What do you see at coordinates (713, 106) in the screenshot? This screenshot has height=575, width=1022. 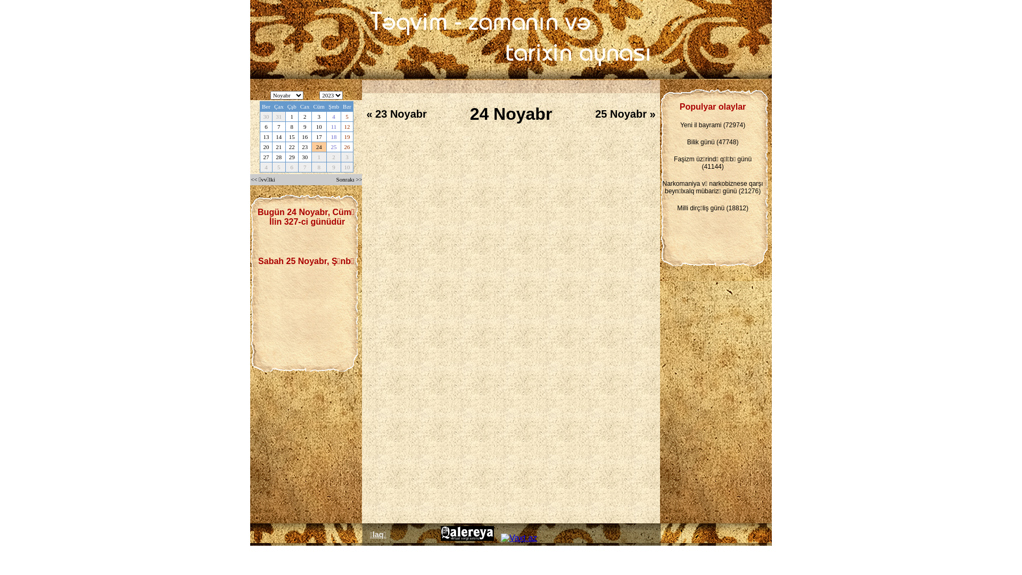 I see `Populyar olaylar` at bounding box center [713, 106].